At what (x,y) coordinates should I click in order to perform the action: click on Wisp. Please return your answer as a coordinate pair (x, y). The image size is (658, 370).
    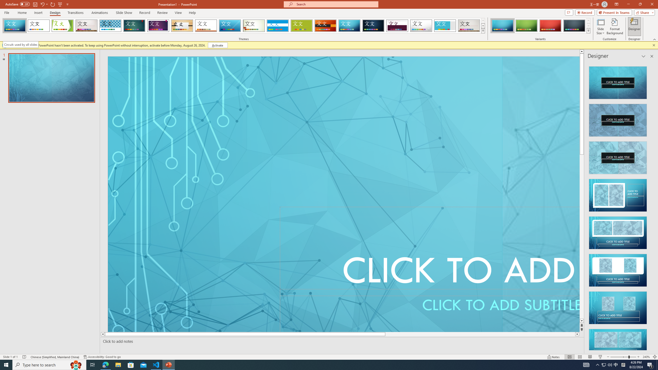
    Looking at the image, I should click on (254, 26).